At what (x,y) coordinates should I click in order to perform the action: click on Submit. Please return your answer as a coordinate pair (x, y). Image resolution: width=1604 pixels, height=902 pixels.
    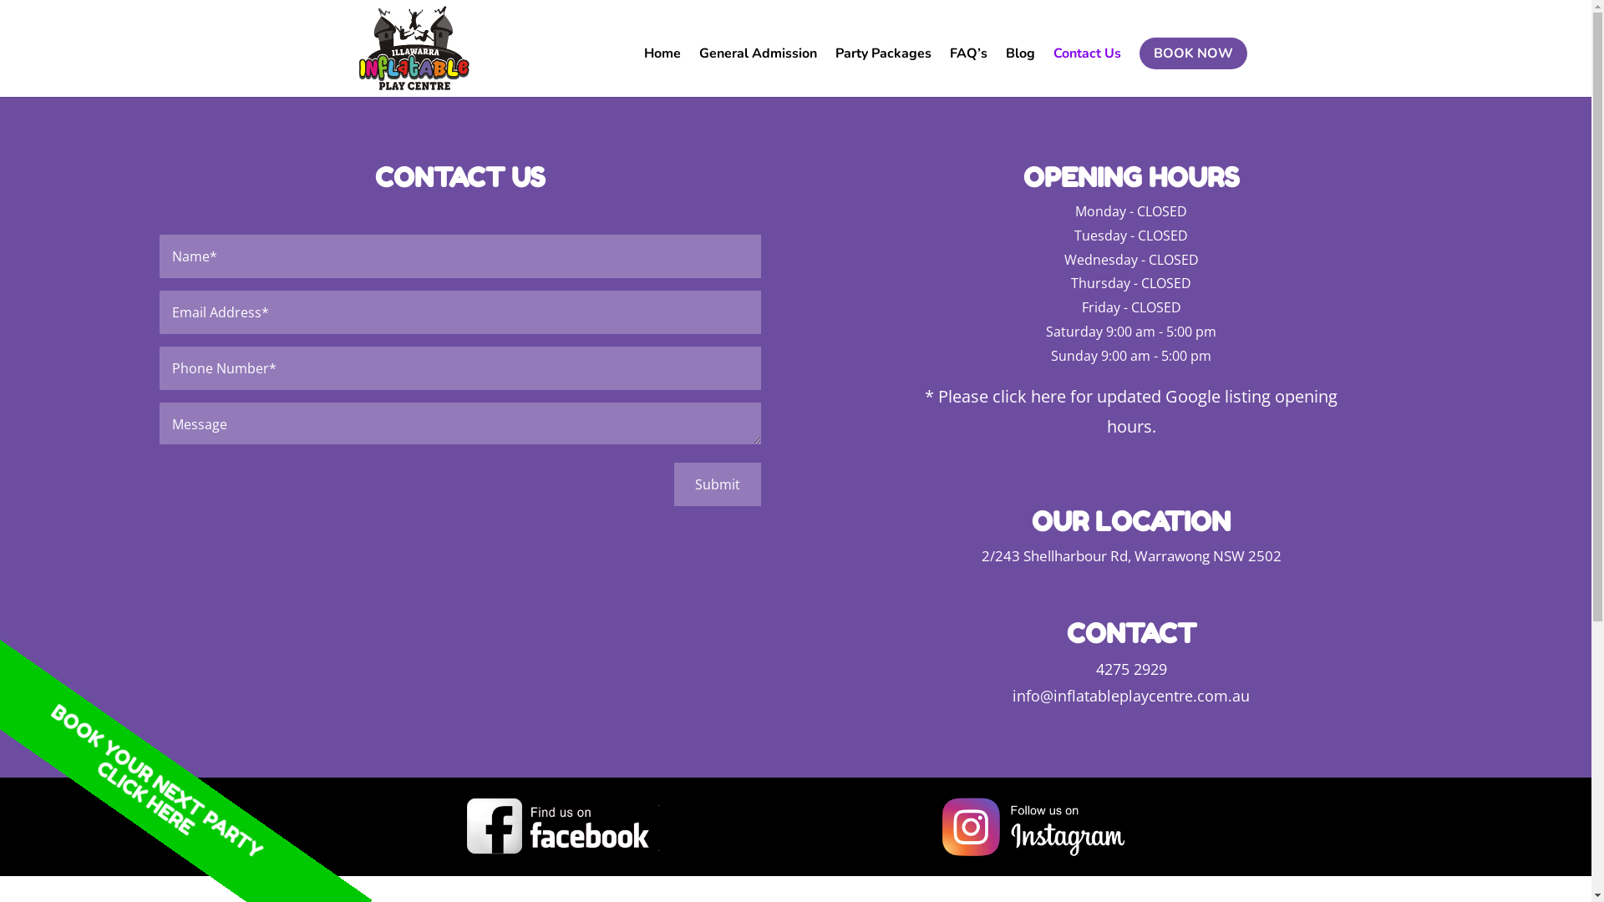
    Looking at the image, I should click on (718, 484).